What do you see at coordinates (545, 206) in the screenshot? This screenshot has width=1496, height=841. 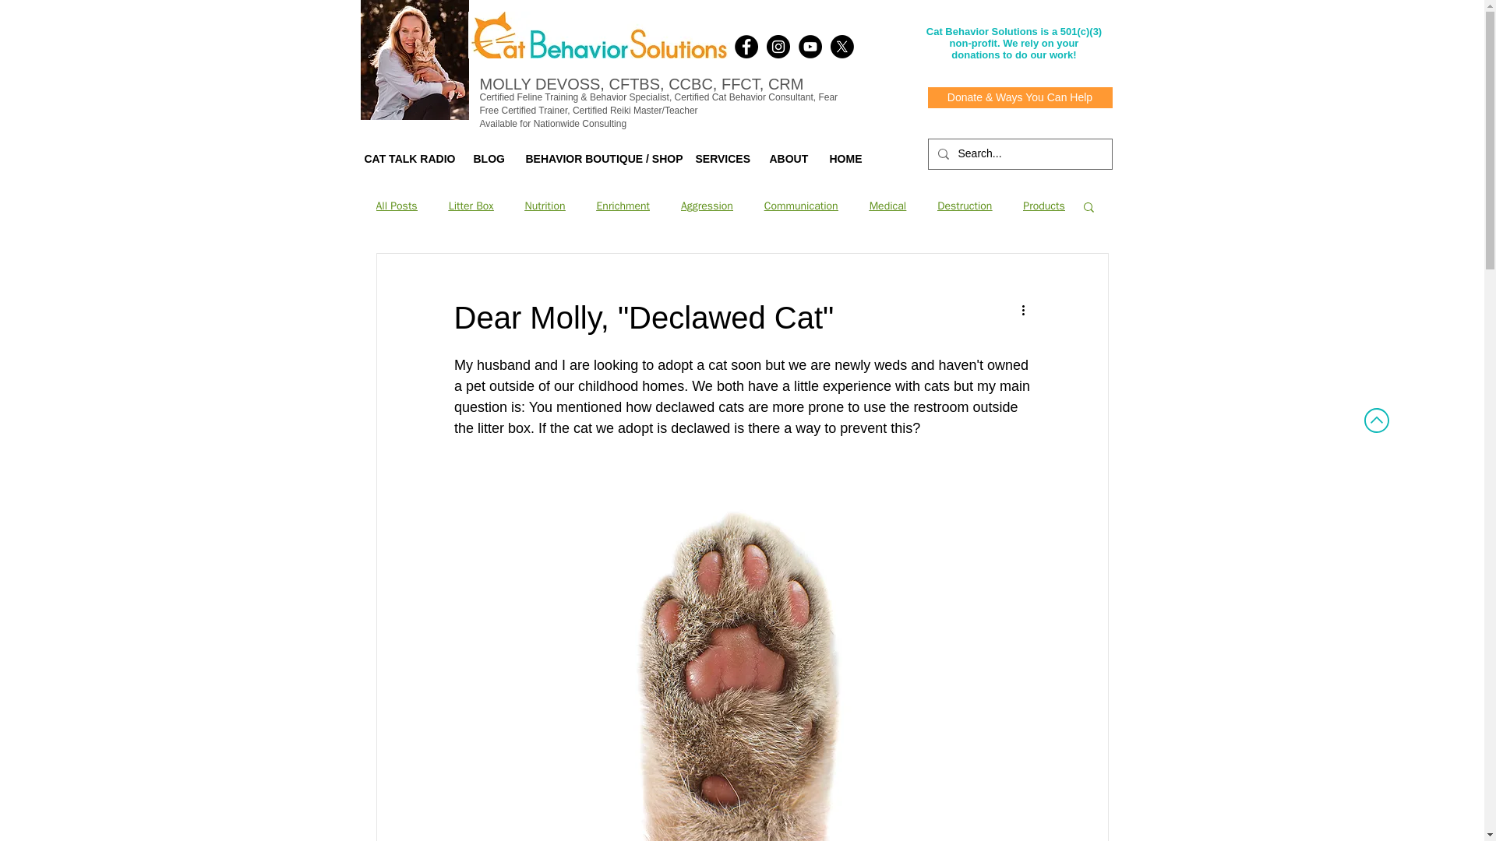 I see `Nutrition` at bounding box center [545, 206].